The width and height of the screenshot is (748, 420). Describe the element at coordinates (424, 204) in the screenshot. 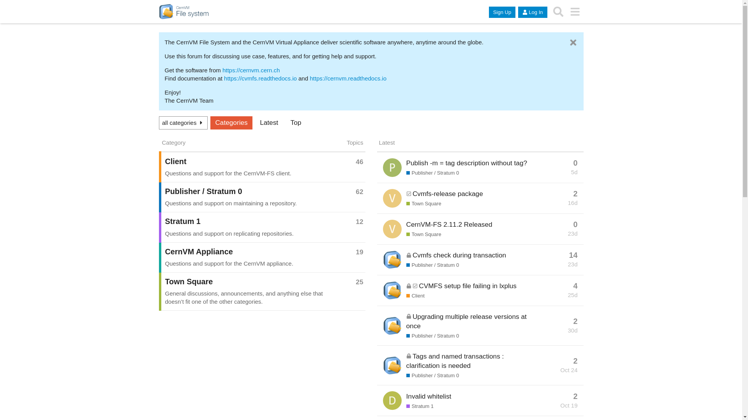

I see `Town Square` at that location.